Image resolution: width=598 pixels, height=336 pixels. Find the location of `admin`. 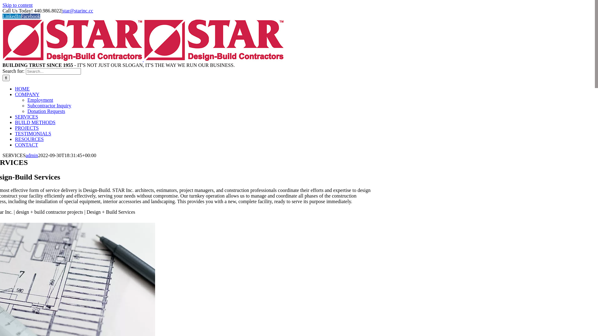

admin is located at coordinates (32, 156).